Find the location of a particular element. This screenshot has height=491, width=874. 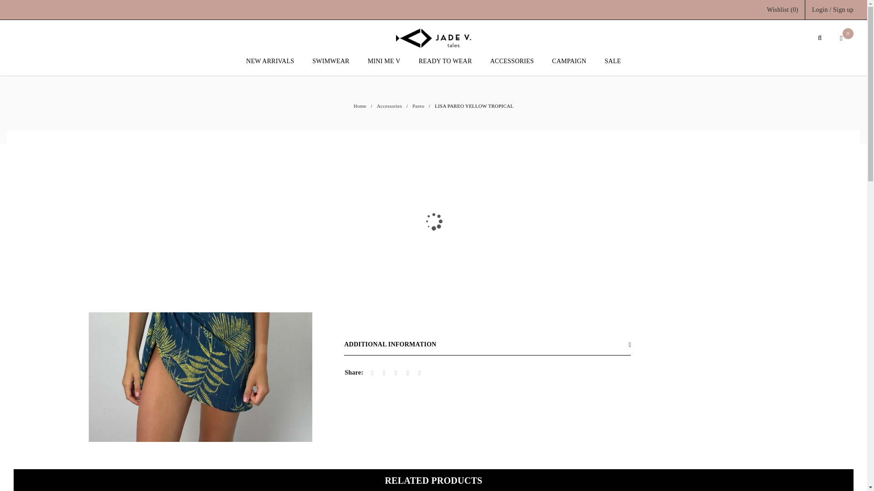

SWIMWEAR is located at coordinates (330, 66).